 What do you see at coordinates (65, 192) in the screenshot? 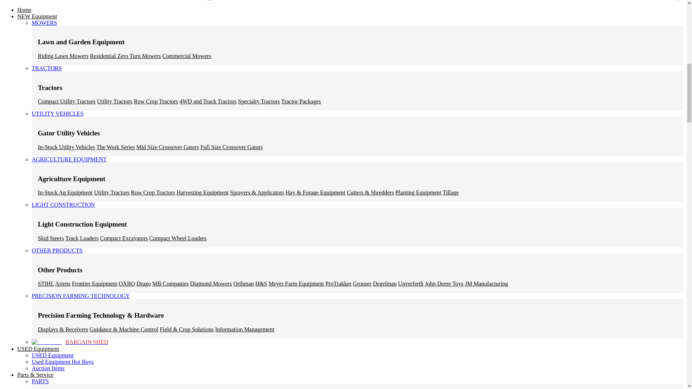
I see `In-Stock Ag Equipment` at bounding box center [65, 192].